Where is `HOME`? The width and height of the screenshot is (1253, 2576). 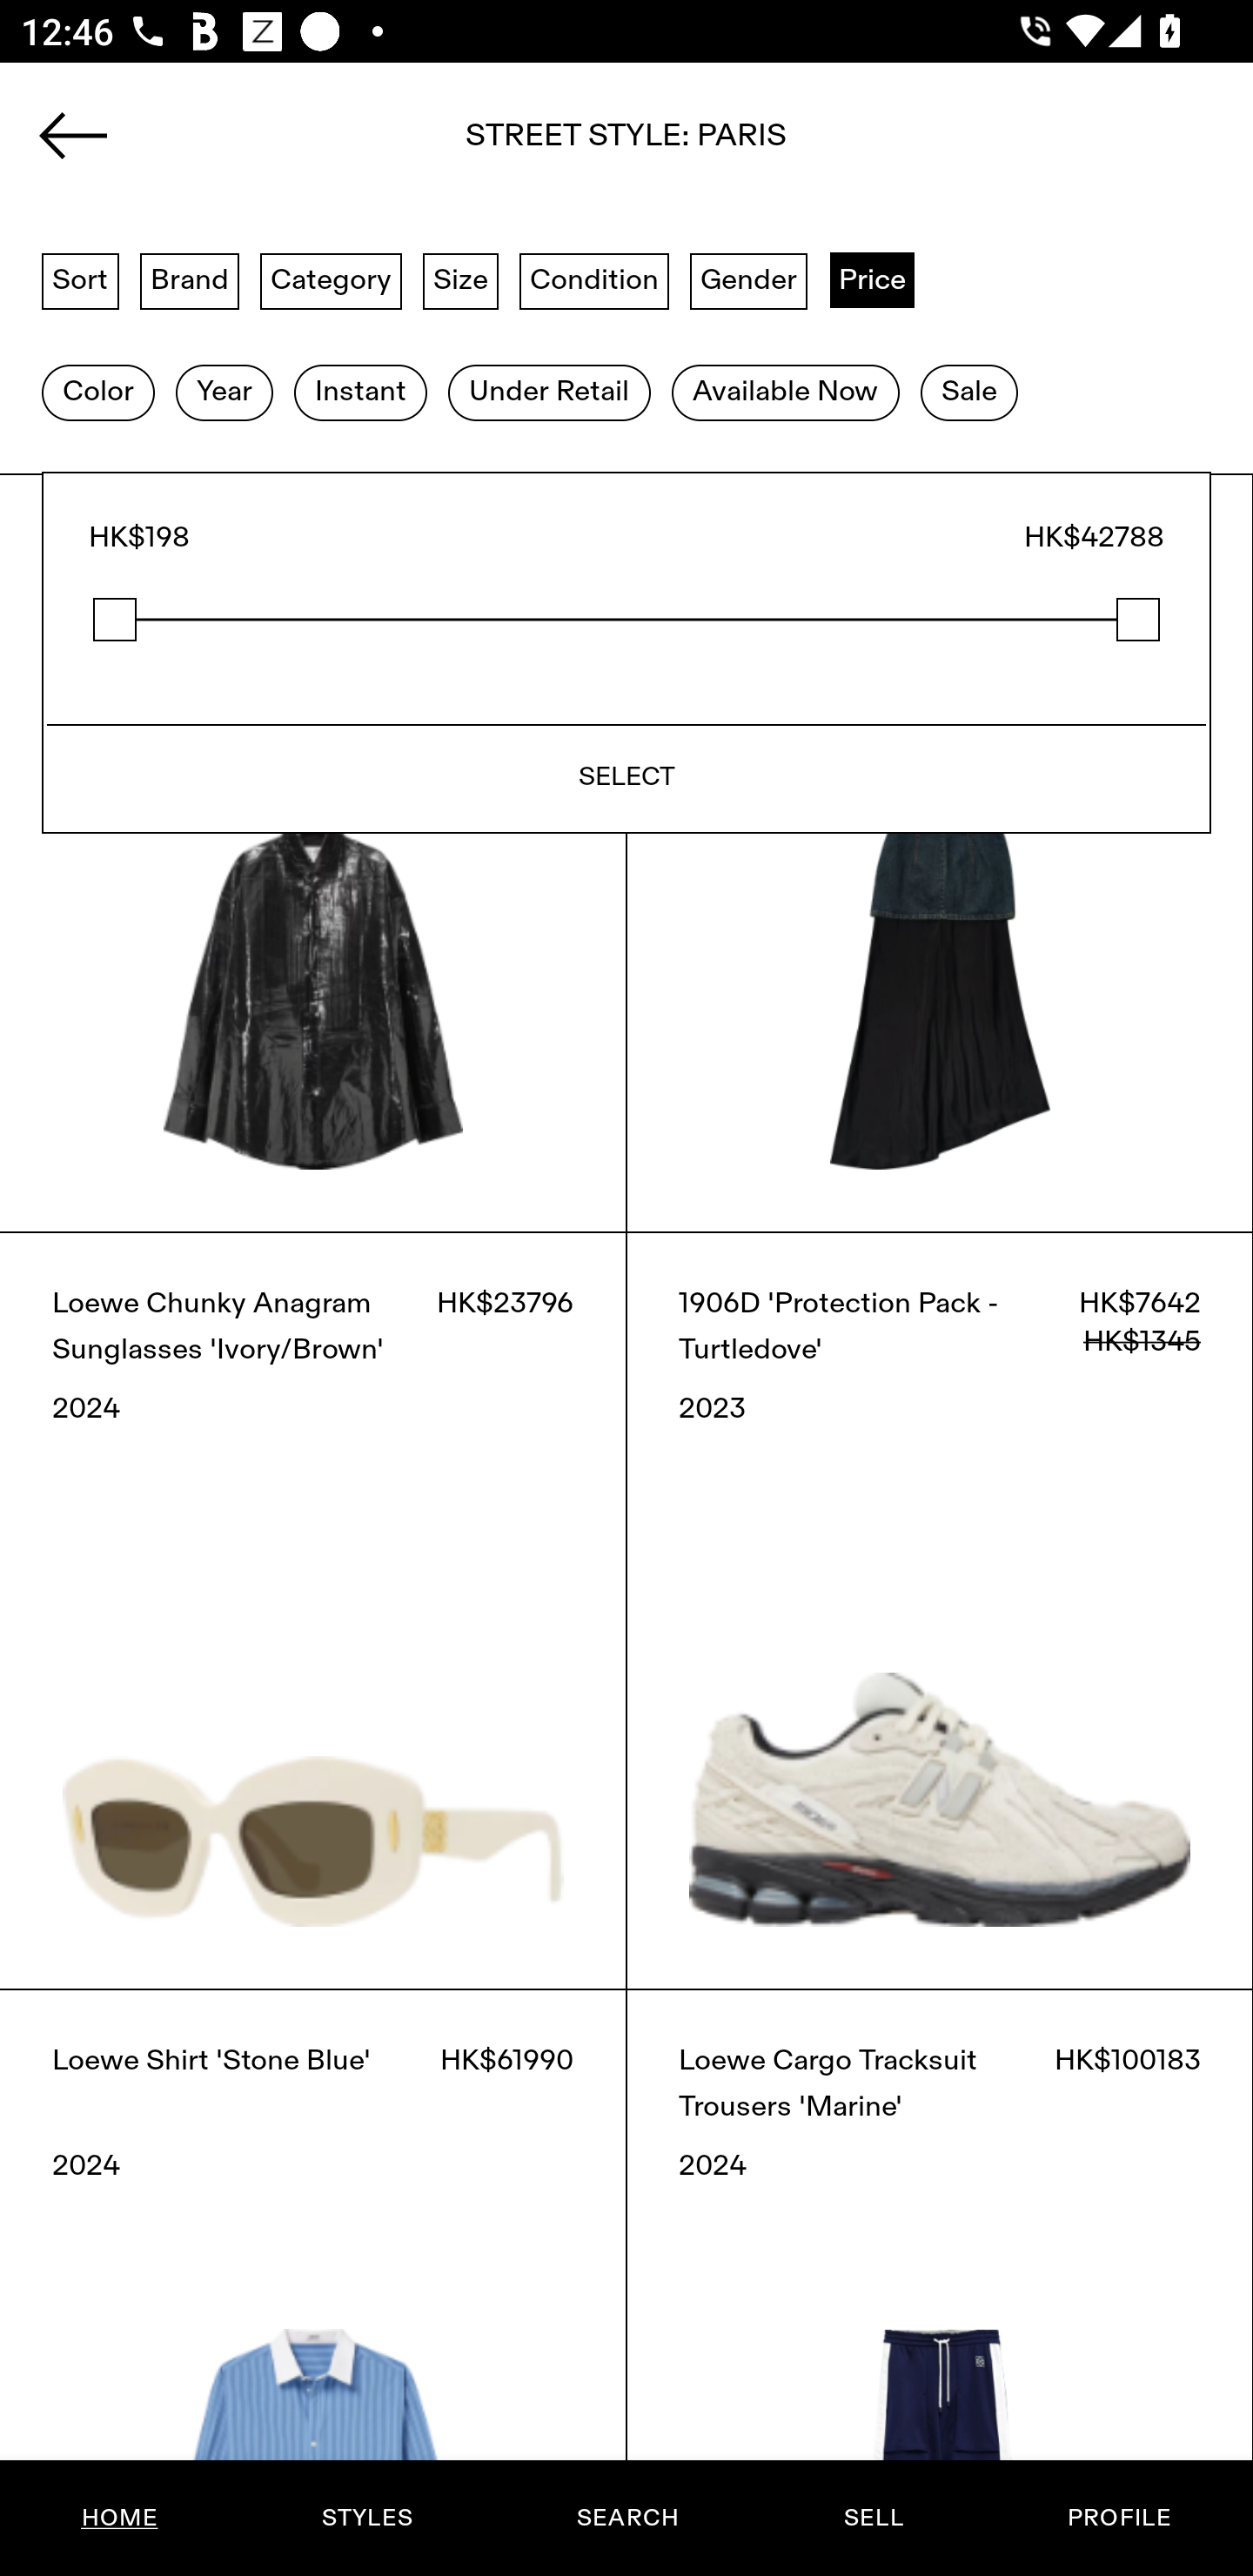 HOME is located at coordinates (120, 2518).